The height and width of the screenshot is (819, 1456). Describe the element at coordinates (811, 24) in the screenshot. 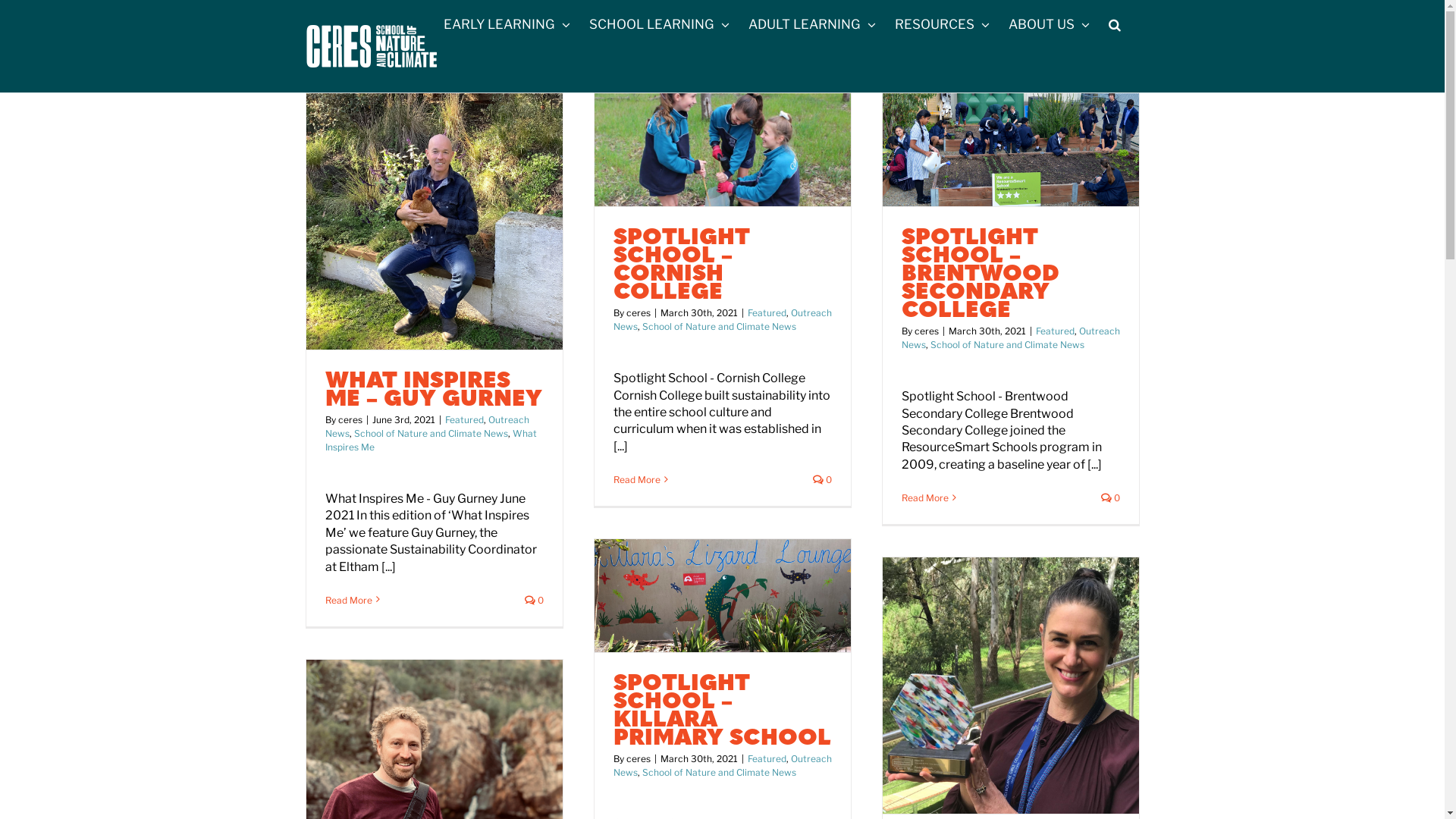

I see `ADULT LEARNING` at that location.